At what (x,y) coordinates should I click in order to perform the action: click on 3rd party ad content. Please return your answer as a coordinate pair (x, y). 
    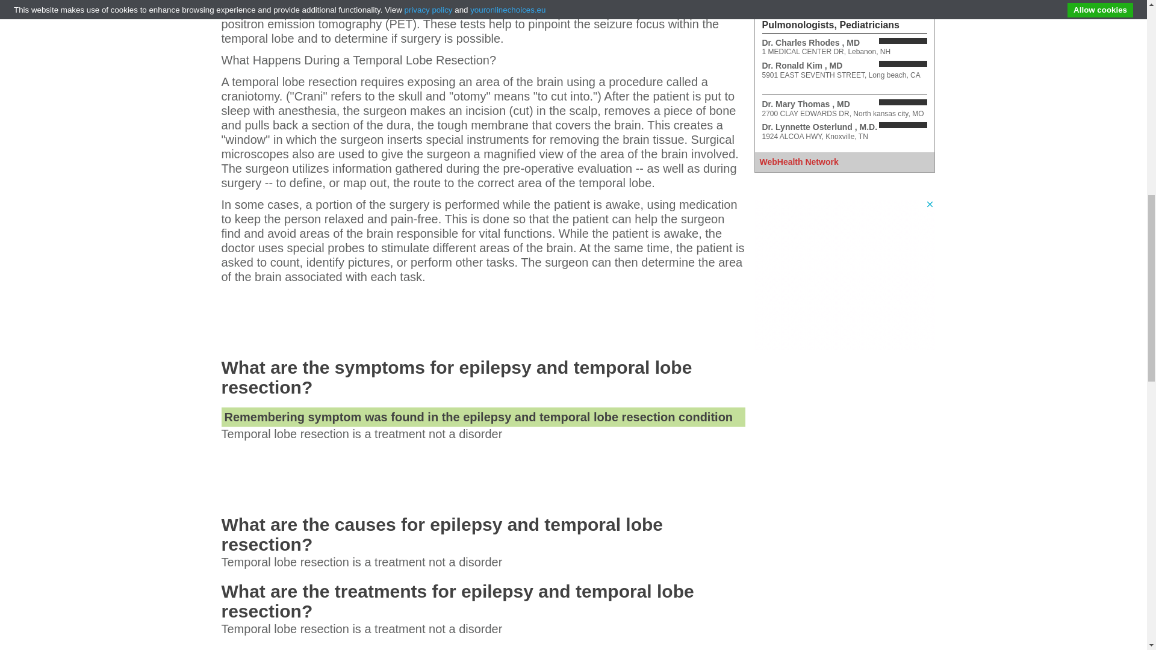
    Looking at the image, I should click on (844, 274).